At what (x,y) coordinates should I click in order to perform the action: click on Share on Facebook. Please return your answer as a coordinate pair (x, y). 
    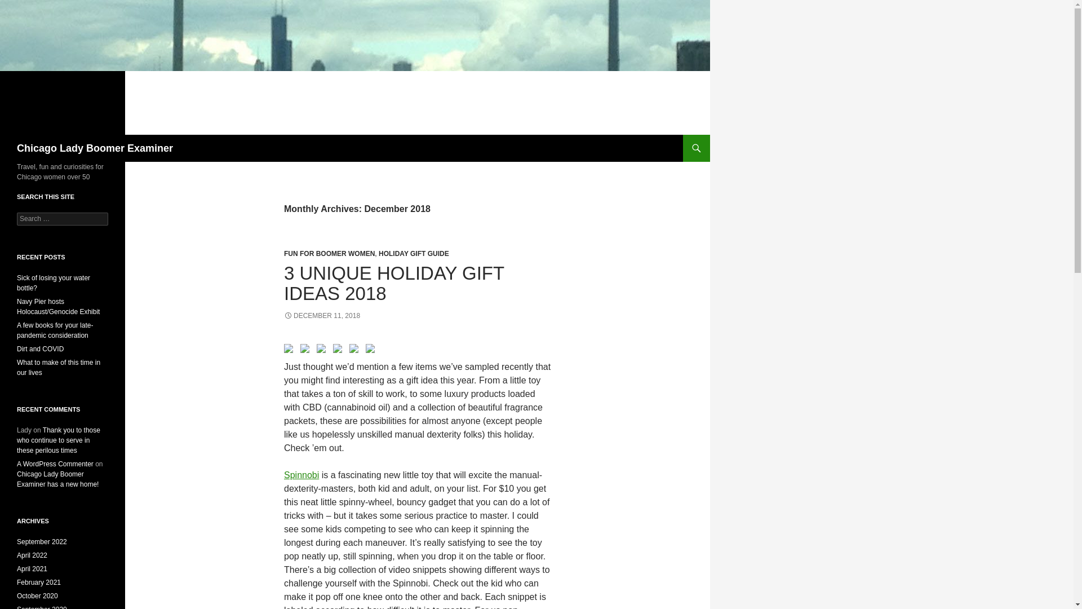
    Looking at the image, I should click on (289, 348).